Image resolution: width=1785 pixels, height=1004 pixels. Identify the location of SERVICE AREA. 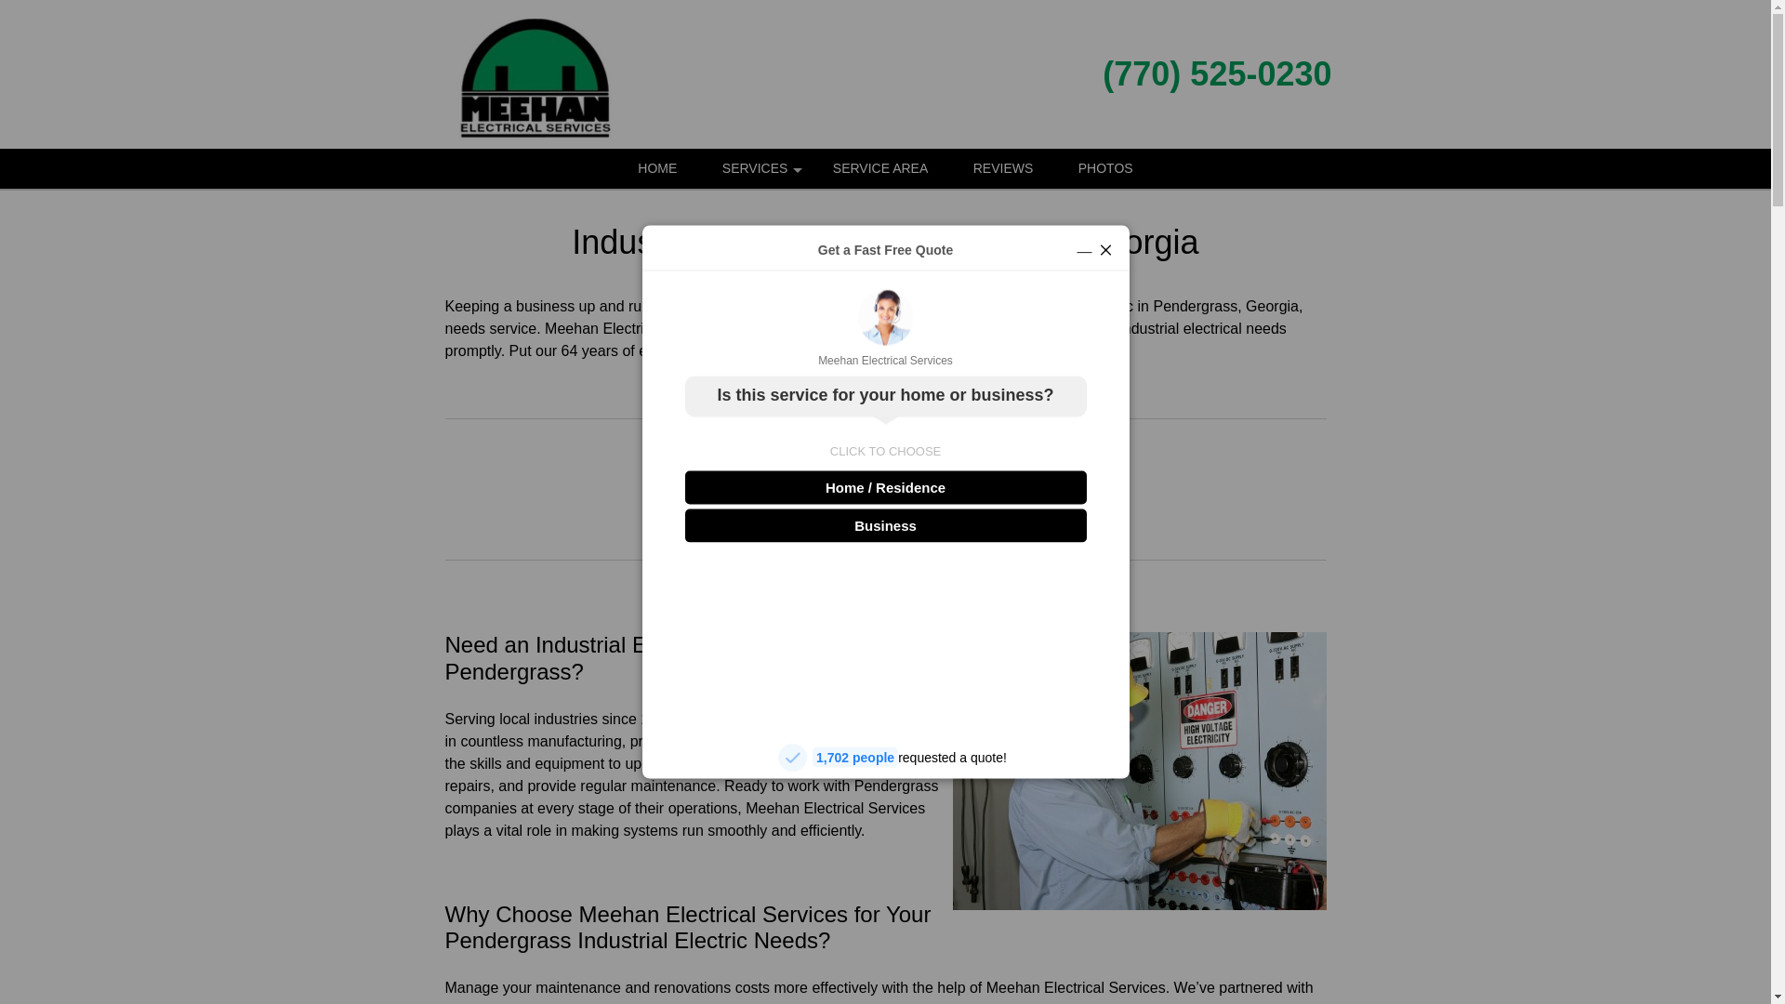
(879, 168).